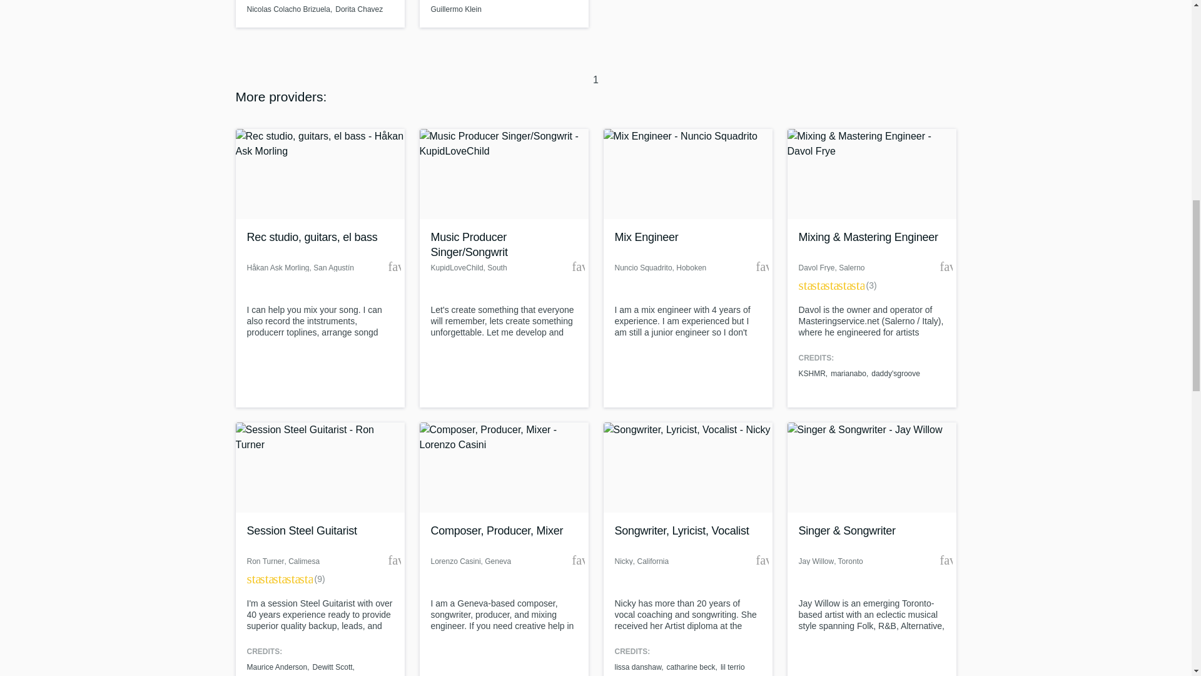 This screenshot has height=676, width=1201. What do you see at coordinates (577, 560) in the screenshot?
I see `Add to favorites` at bounding box center [577, 560].